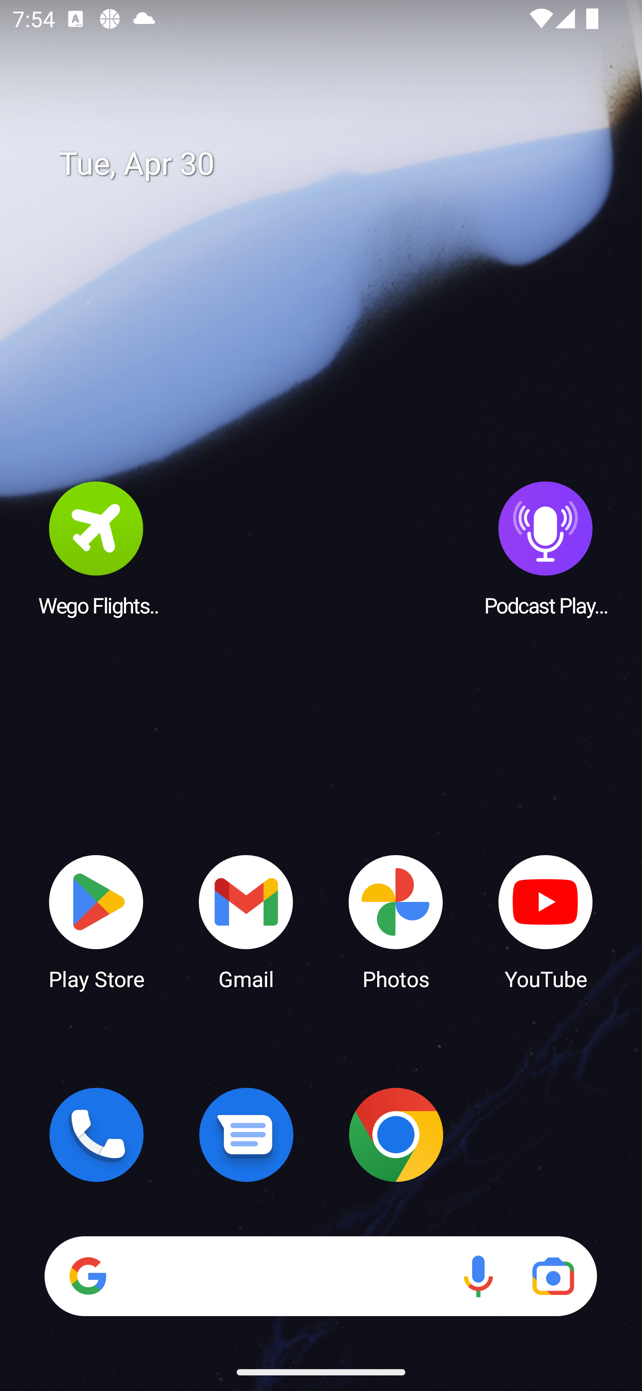 Image resolution: width=642 pixels, height=1391 pixels. What do you see at coordinates (96, 548) in the screenshot?
I see `Wego Flights & Hotels` at bounding box center [96, 548].